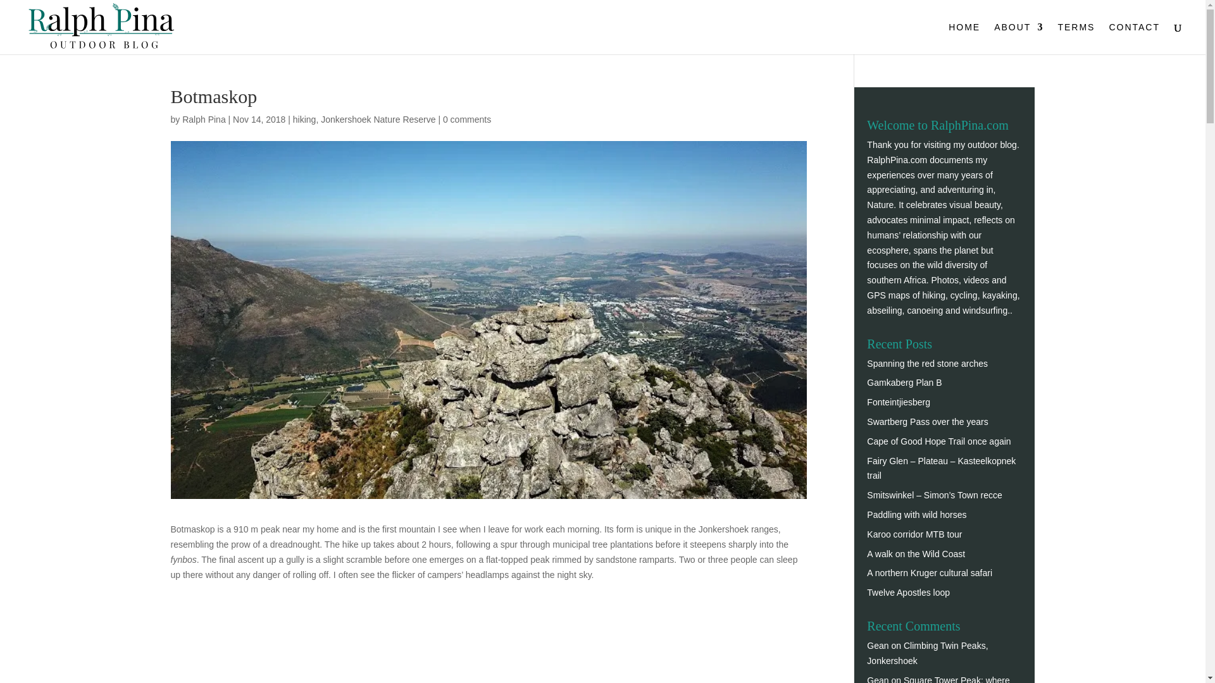  I want to click on Posts by Ralph Pina, so click(204, 119).